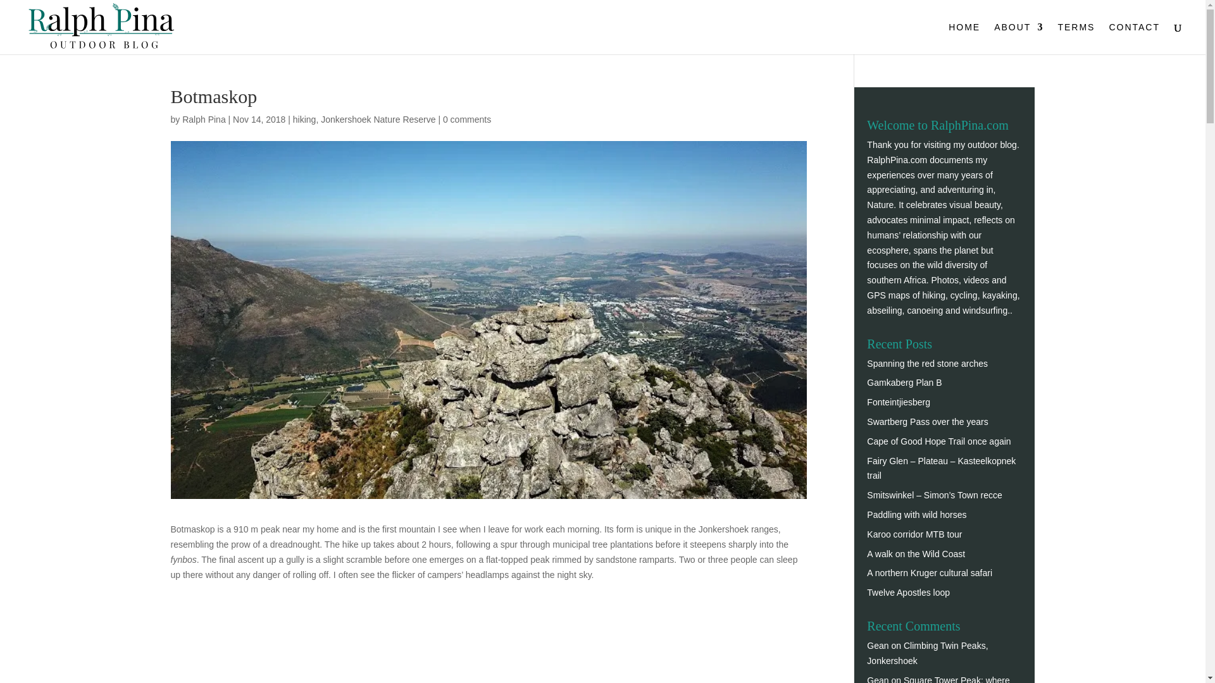  I want to click on Posts by Ralph Pina, so click(204, 119).